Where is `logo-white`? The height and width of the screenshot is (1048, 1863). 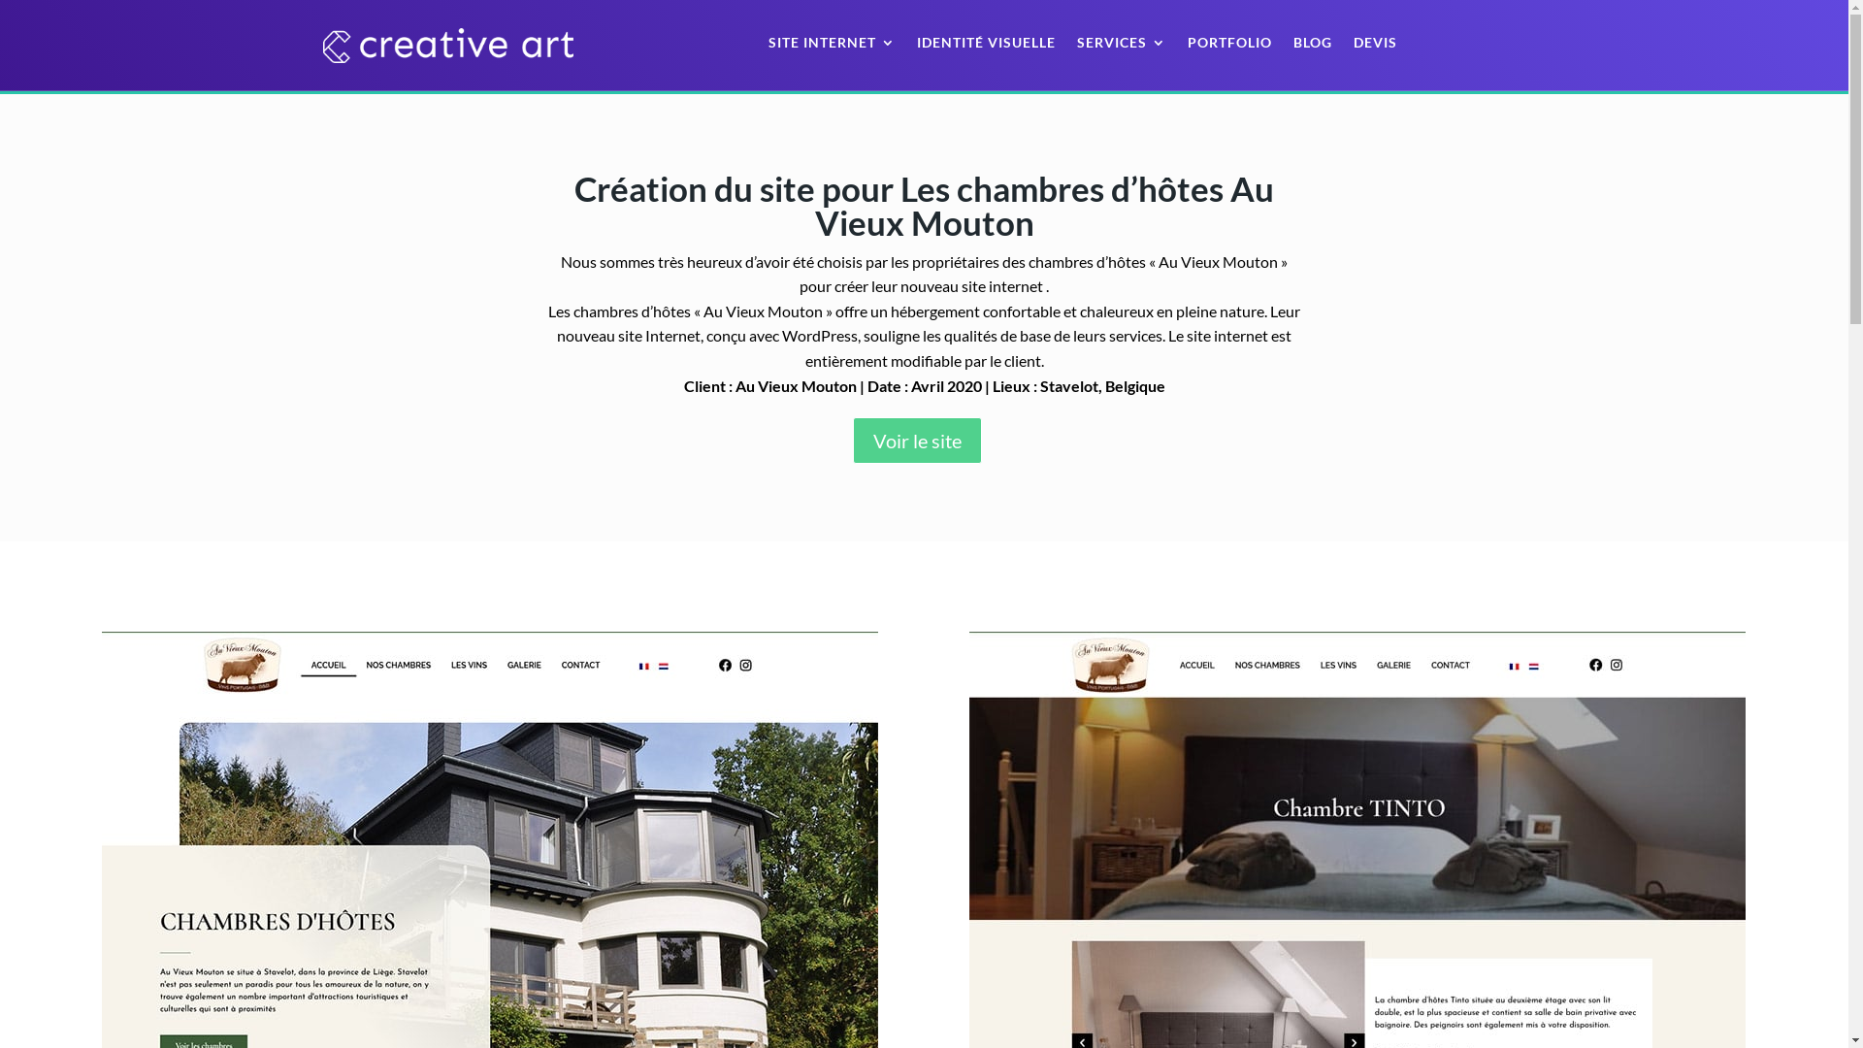
logo-white is located at coordinates (448, 45).